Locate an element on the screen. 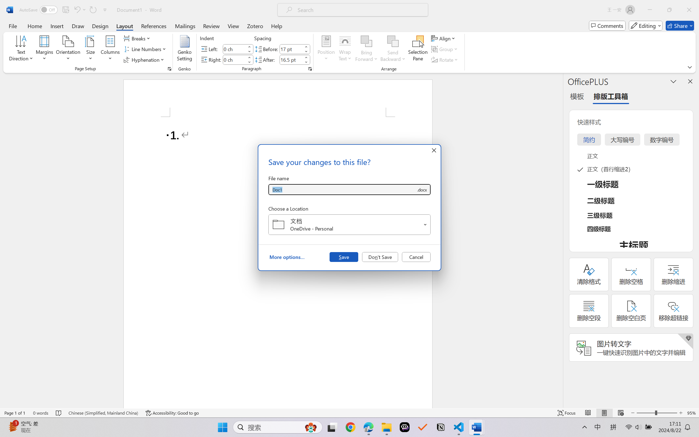  Undo Number Default is located at coordinates (80, 10).